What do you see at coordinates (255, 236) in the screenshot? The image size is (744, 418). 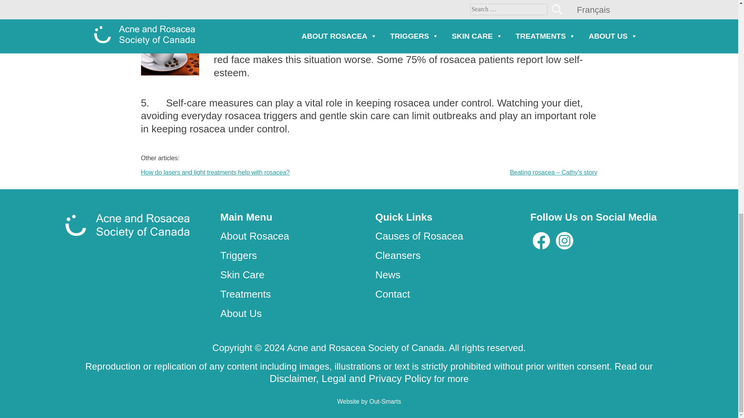 I see `About Rosacea` at bounding box center [255, 236].